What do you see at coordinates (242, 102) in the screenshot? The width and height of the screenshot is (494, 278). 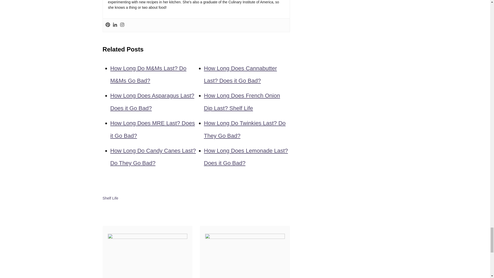 I see `How Long Does French Onion Dip Last? Shelf Life` at bounding box center [242, 102].